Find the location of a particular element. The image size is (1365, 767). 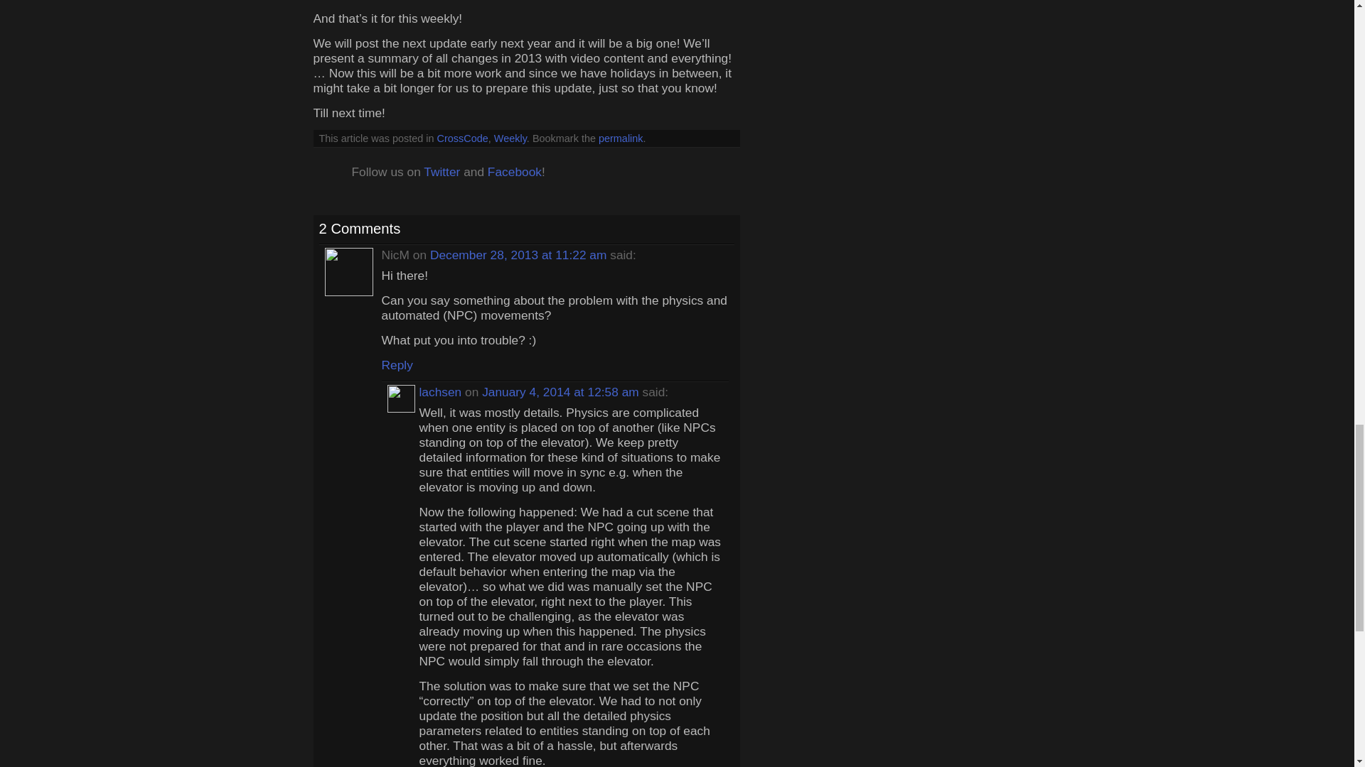

Facebook is located at coordinates (515, 172).